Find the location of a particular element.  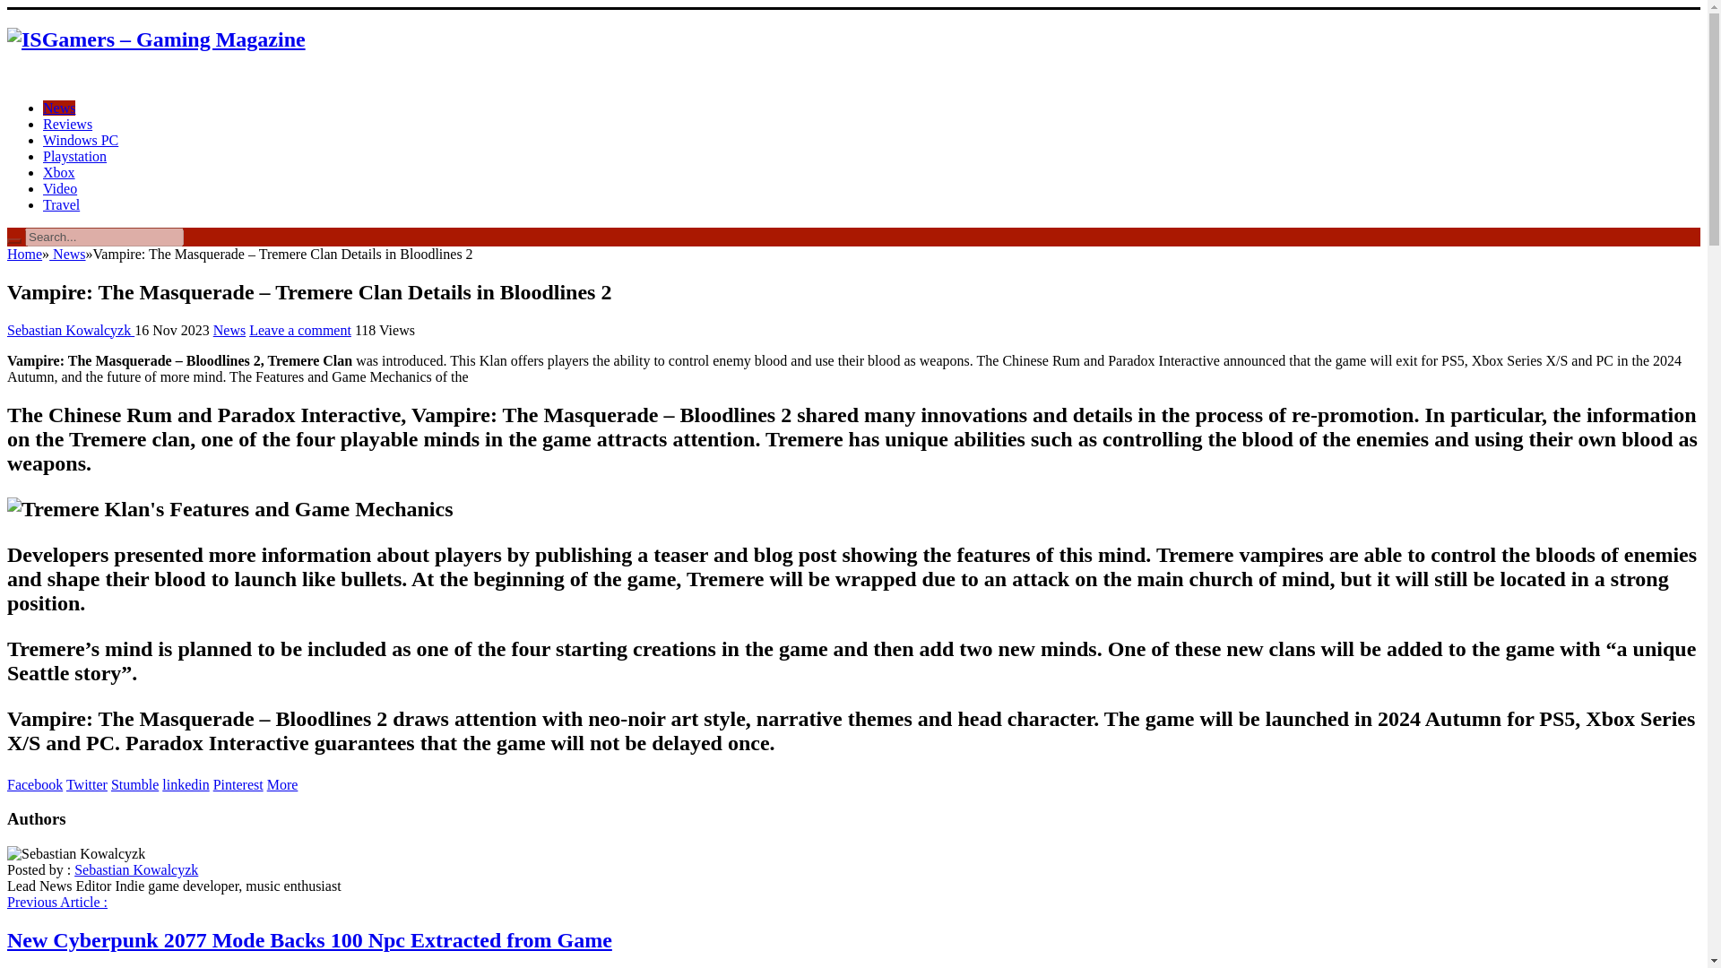

Playstation is located at coordinates (75, 156).